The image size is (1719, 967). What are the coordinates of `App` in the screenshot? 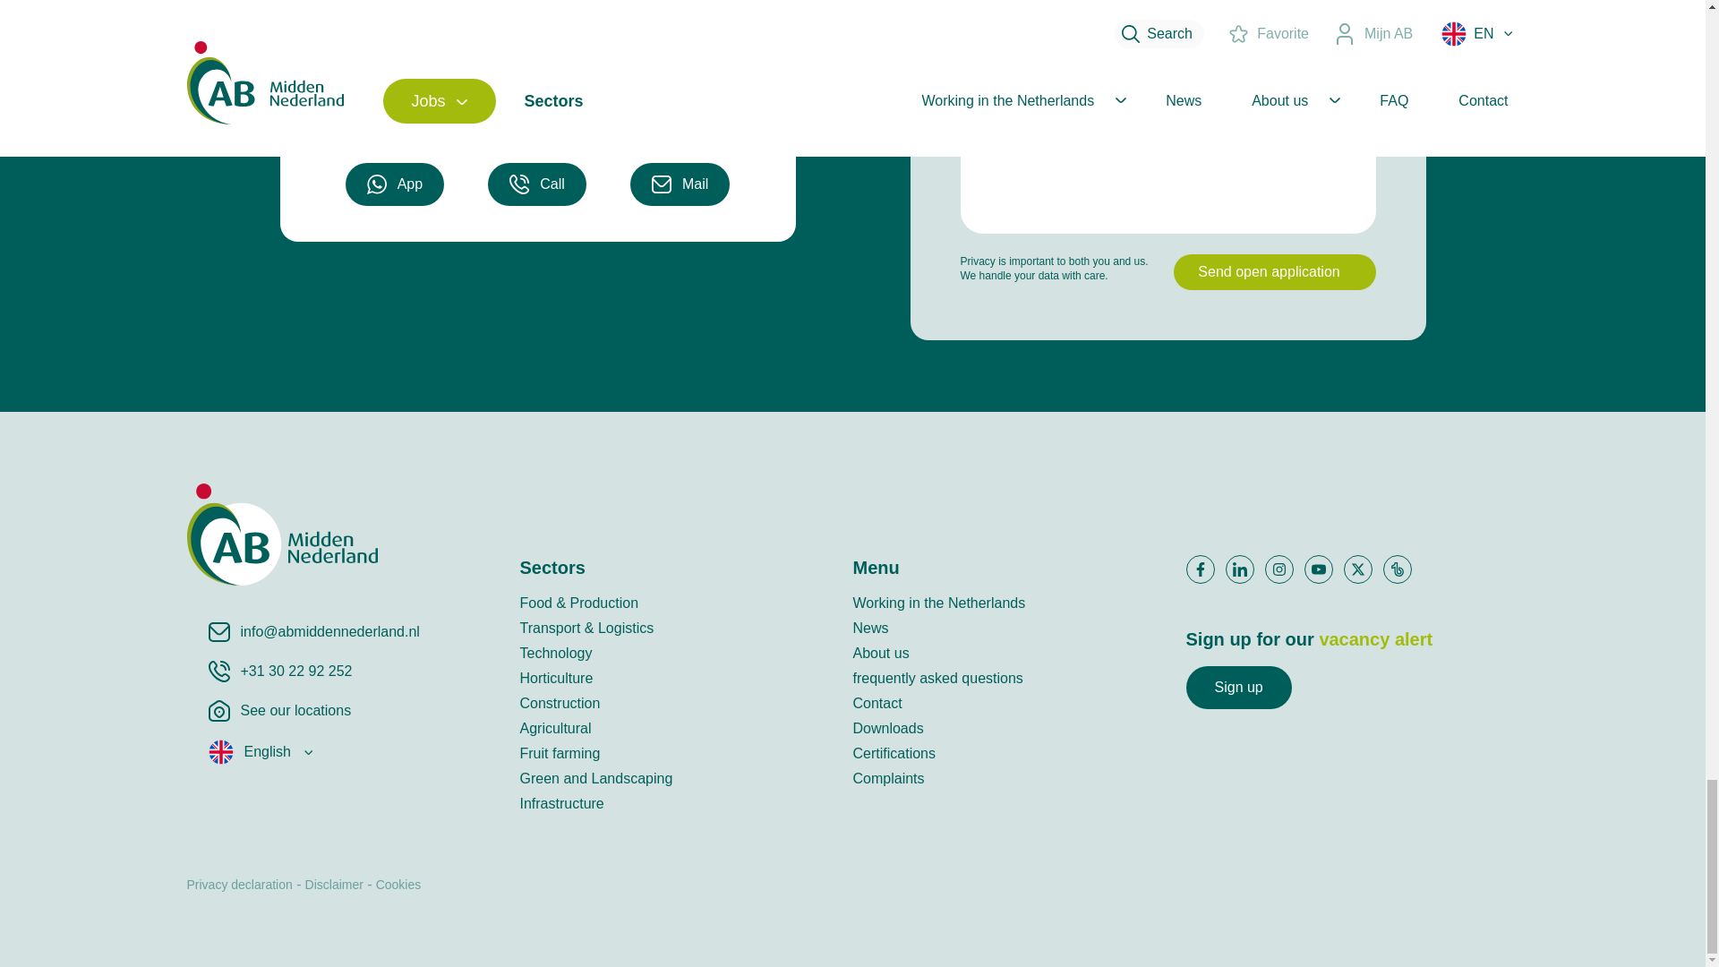 It's located at (394, 184).